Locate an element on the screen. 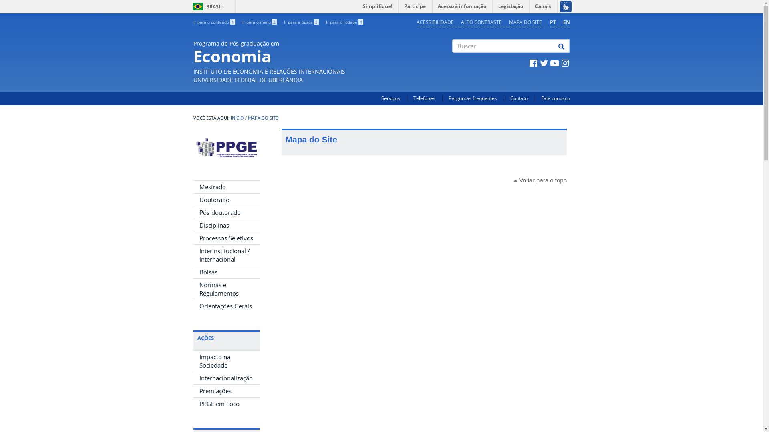 This screenshot has height=432, width=769. Contato is located at coordinates (519, 98).